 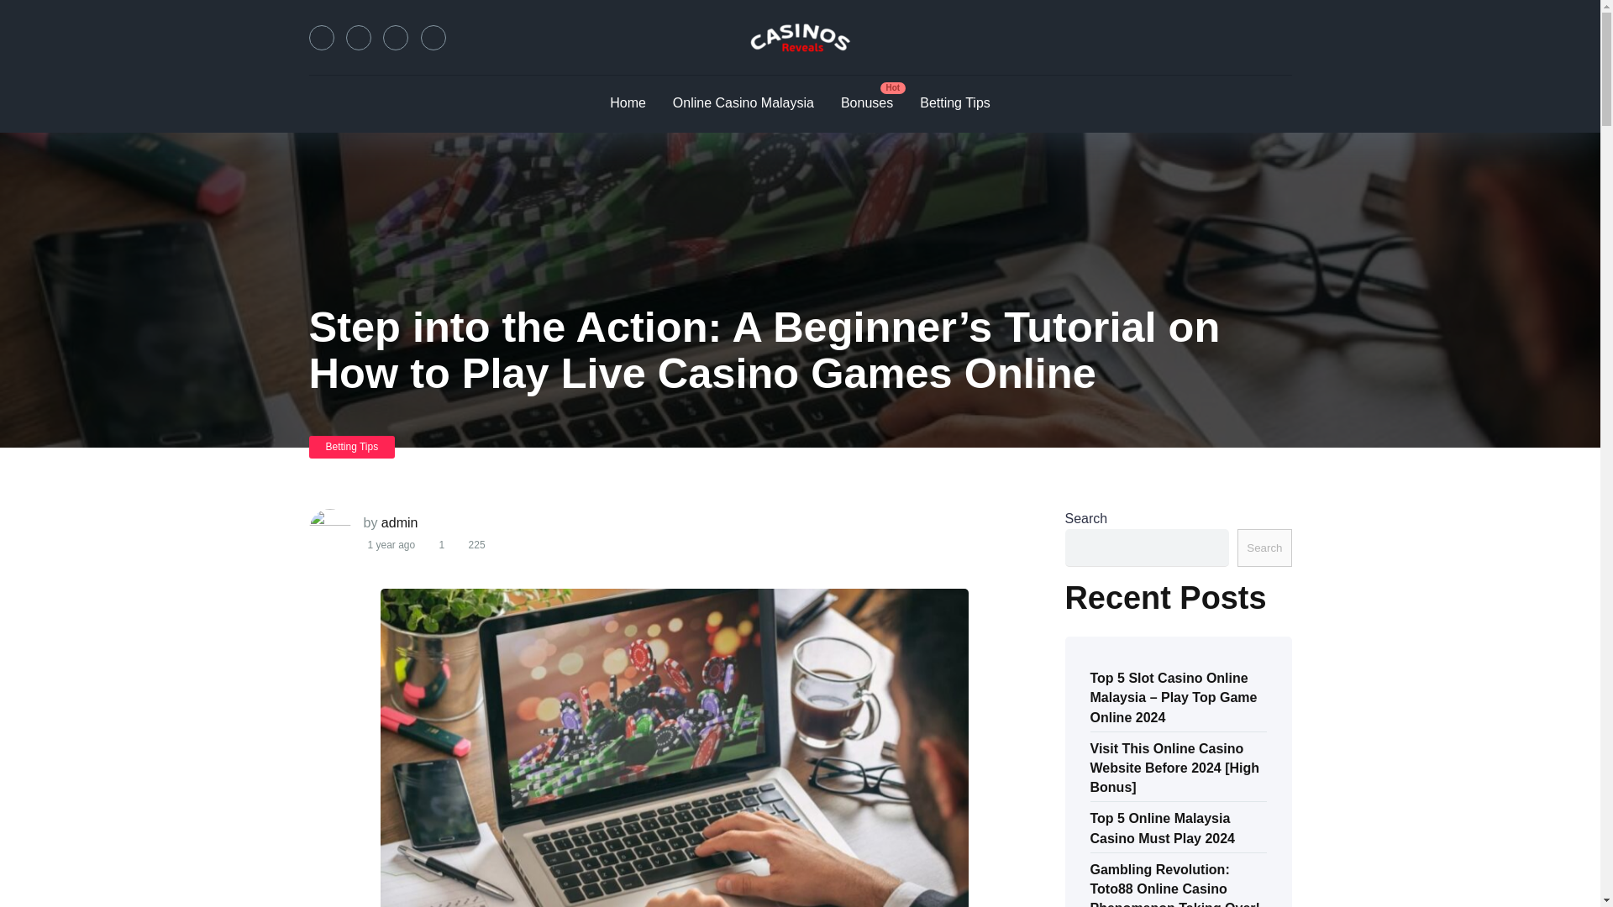 I want to click on Reddit, so click(x=433, y=38).